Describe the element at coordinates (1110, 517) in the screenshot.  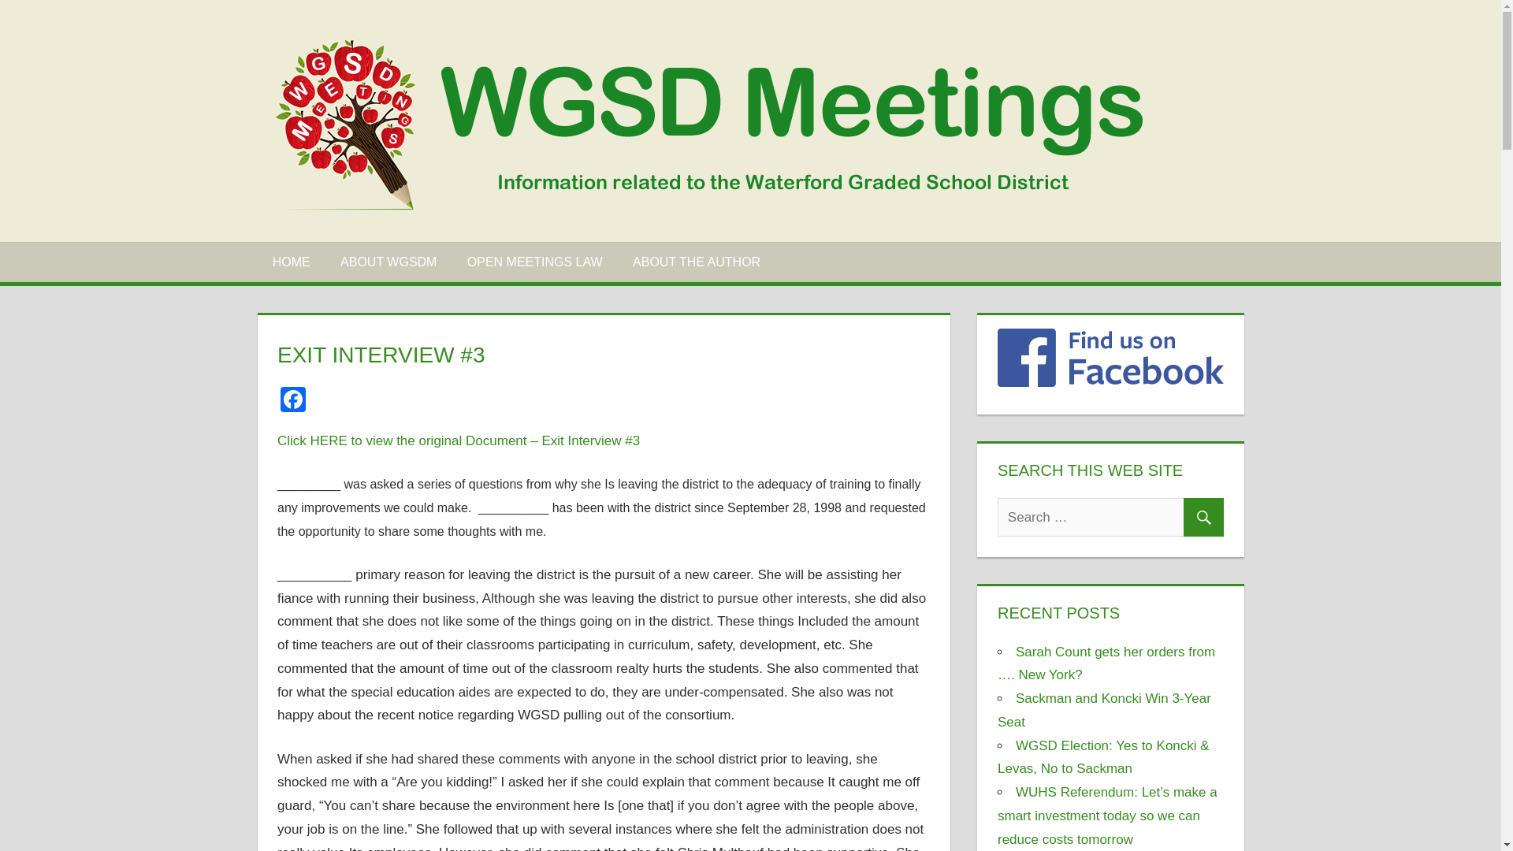
I see `Search for:` at that location.